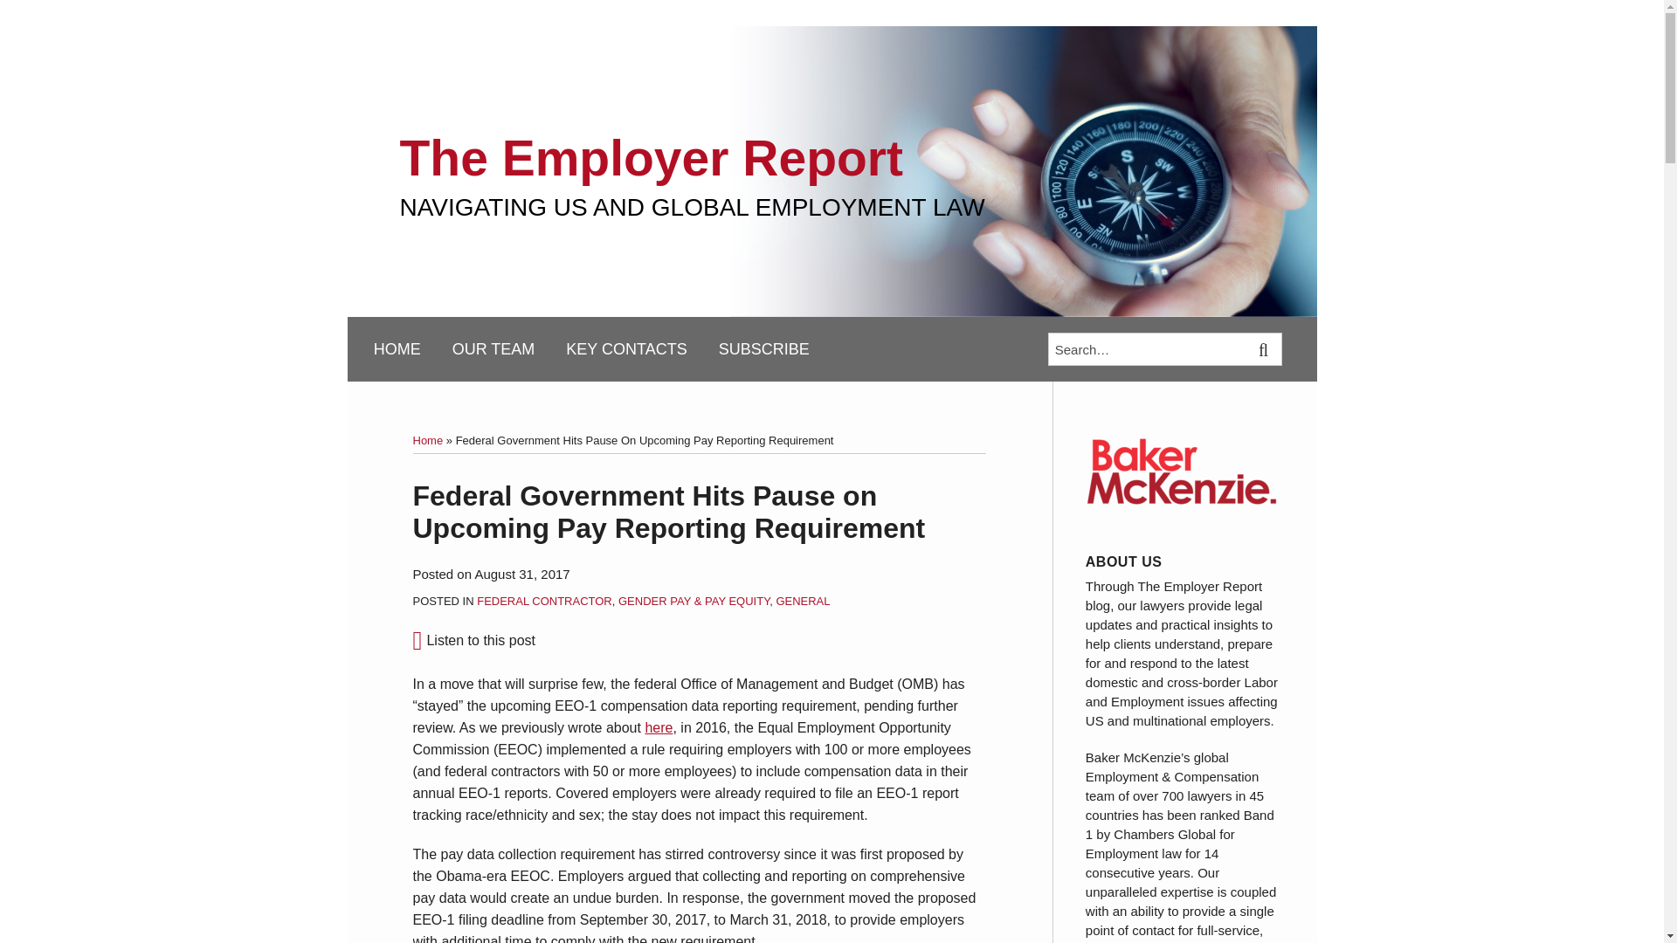 This screenshot has height=943, width=1677. What do you see at coordinates (1265, 349) in the screenshot?
I see `SEARCH` at bounding box center [1265, 349].